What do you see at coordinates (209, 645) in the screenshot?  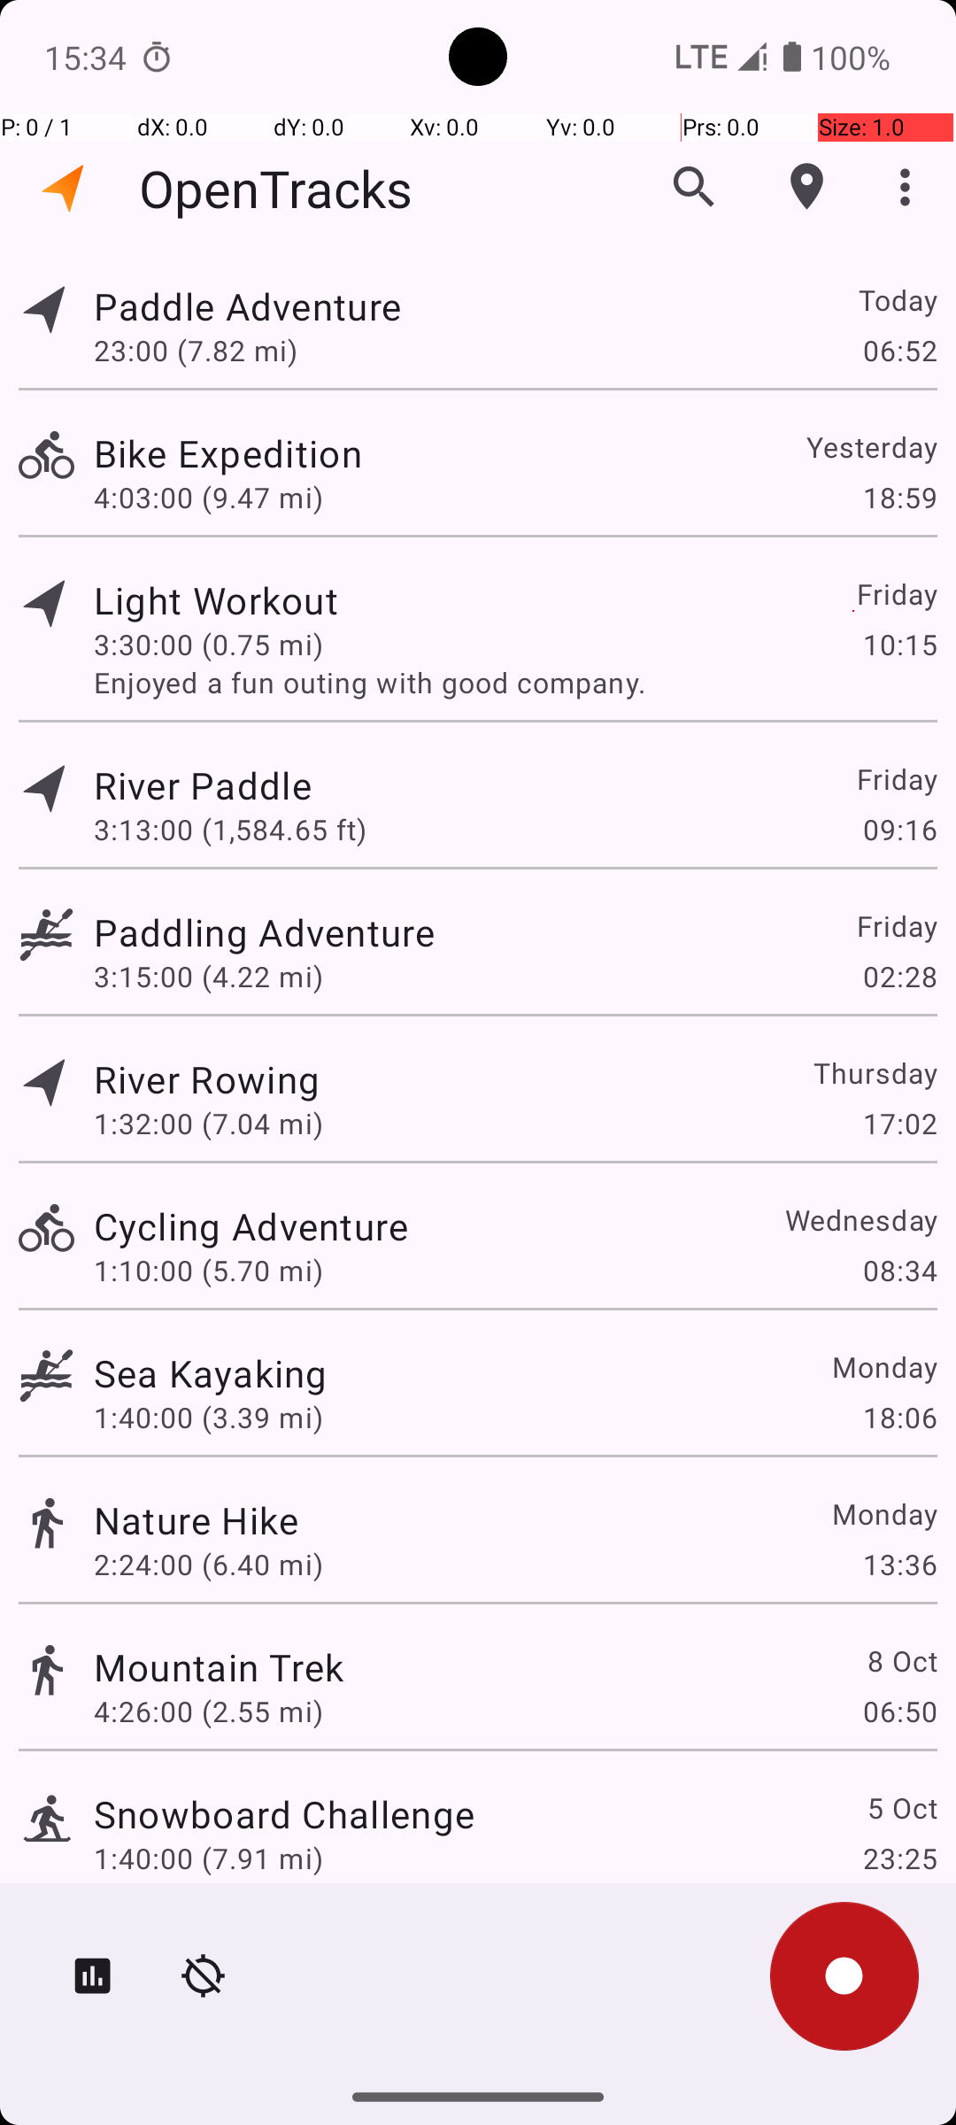 I see `3:30:00 (0.75 mi)` at bounding box center [209, 645].